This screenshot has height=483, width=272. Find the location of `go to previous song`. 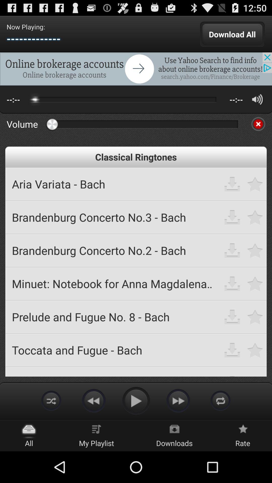

go to previous song is located at coordinates (94, 400).